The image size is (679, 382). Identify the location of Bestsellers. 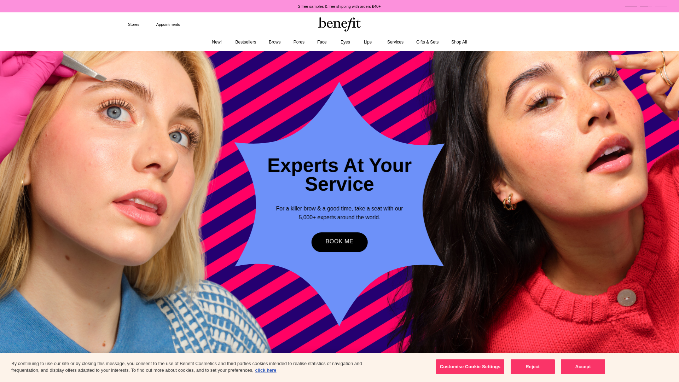
(246, 44).